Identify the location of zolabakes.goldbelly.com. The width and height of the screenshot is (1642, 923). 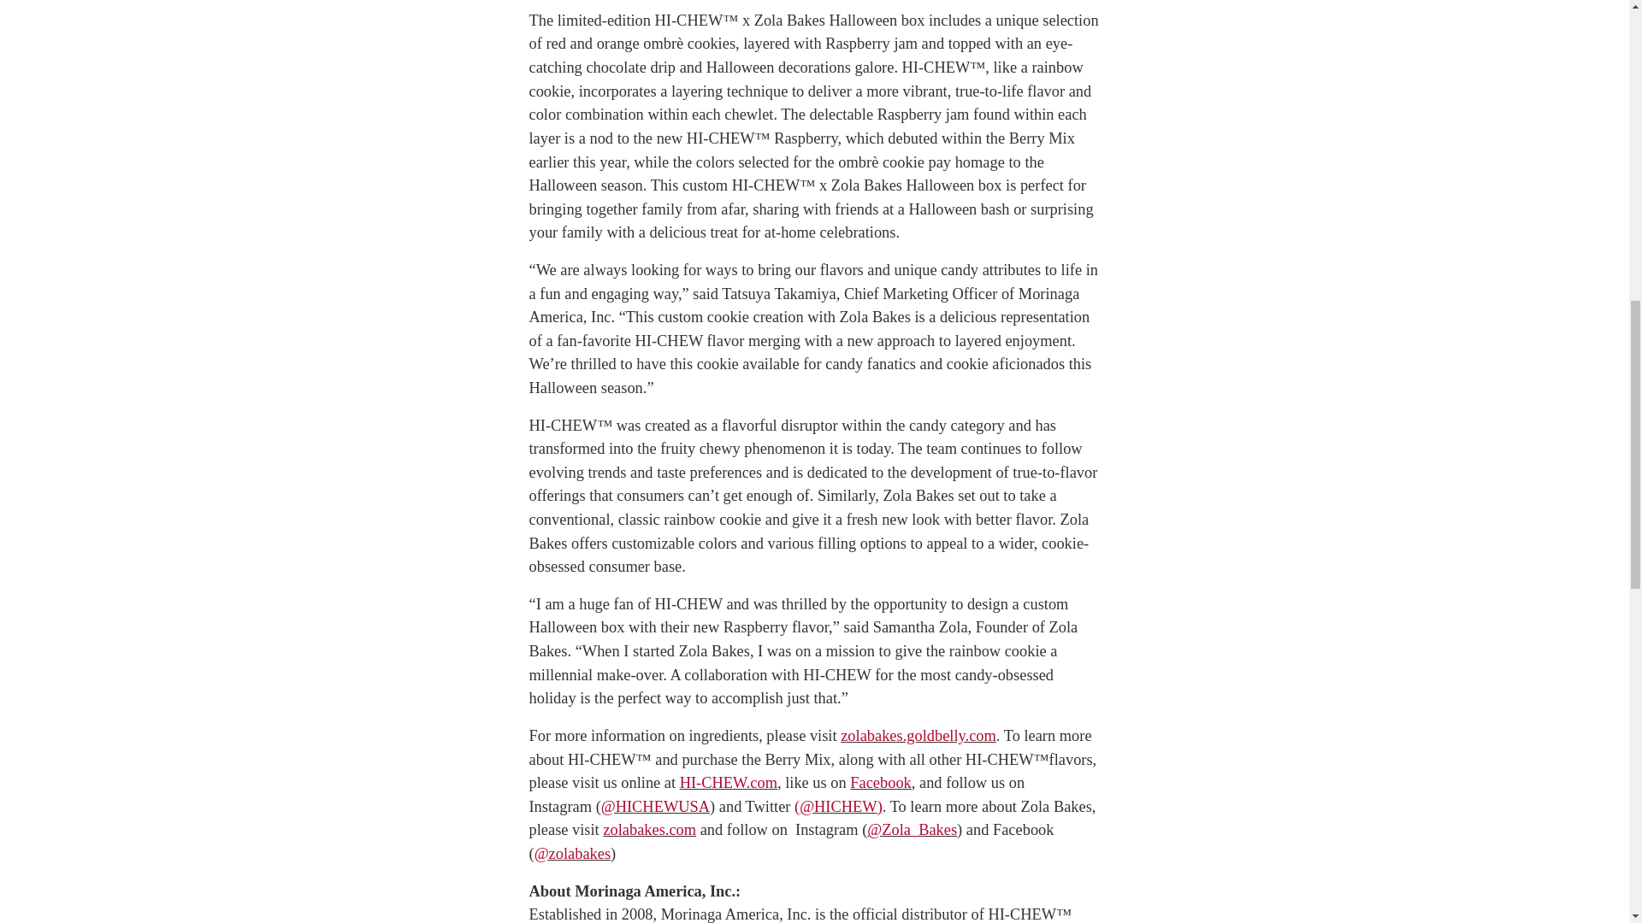
(918, 735).